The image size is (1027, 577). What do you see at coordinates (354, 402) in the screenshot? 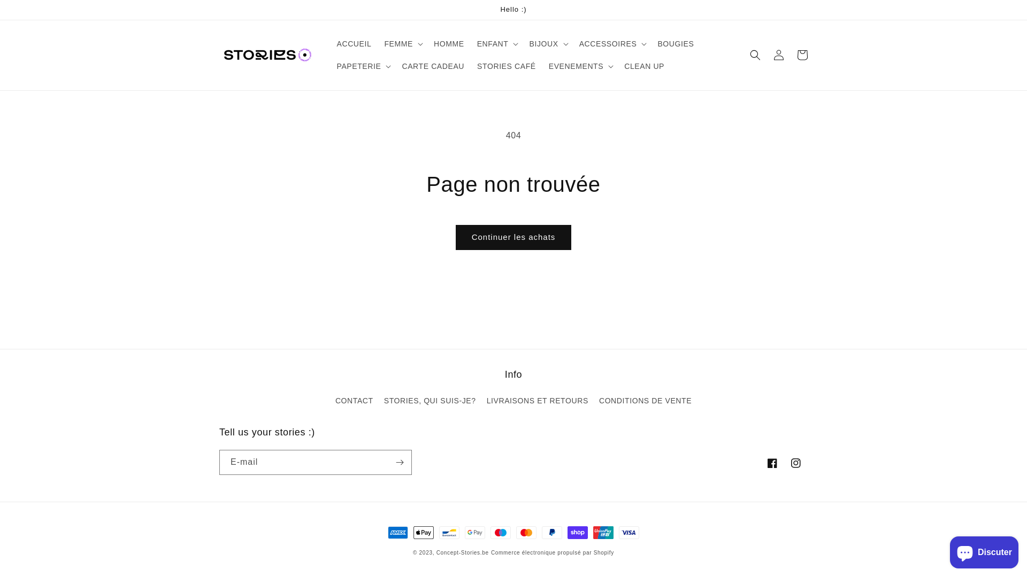
I see `CONTACT` at bounding box center [354, 402].